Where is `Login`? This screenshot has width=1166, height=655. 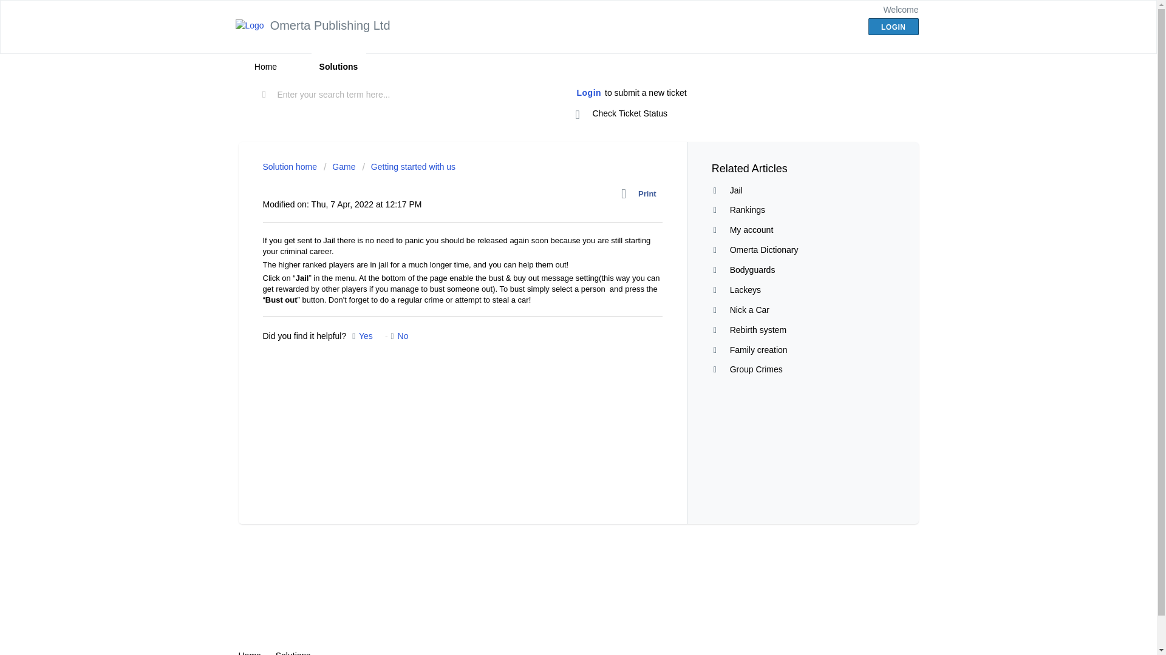
Login is located at coordinates (589, 93).